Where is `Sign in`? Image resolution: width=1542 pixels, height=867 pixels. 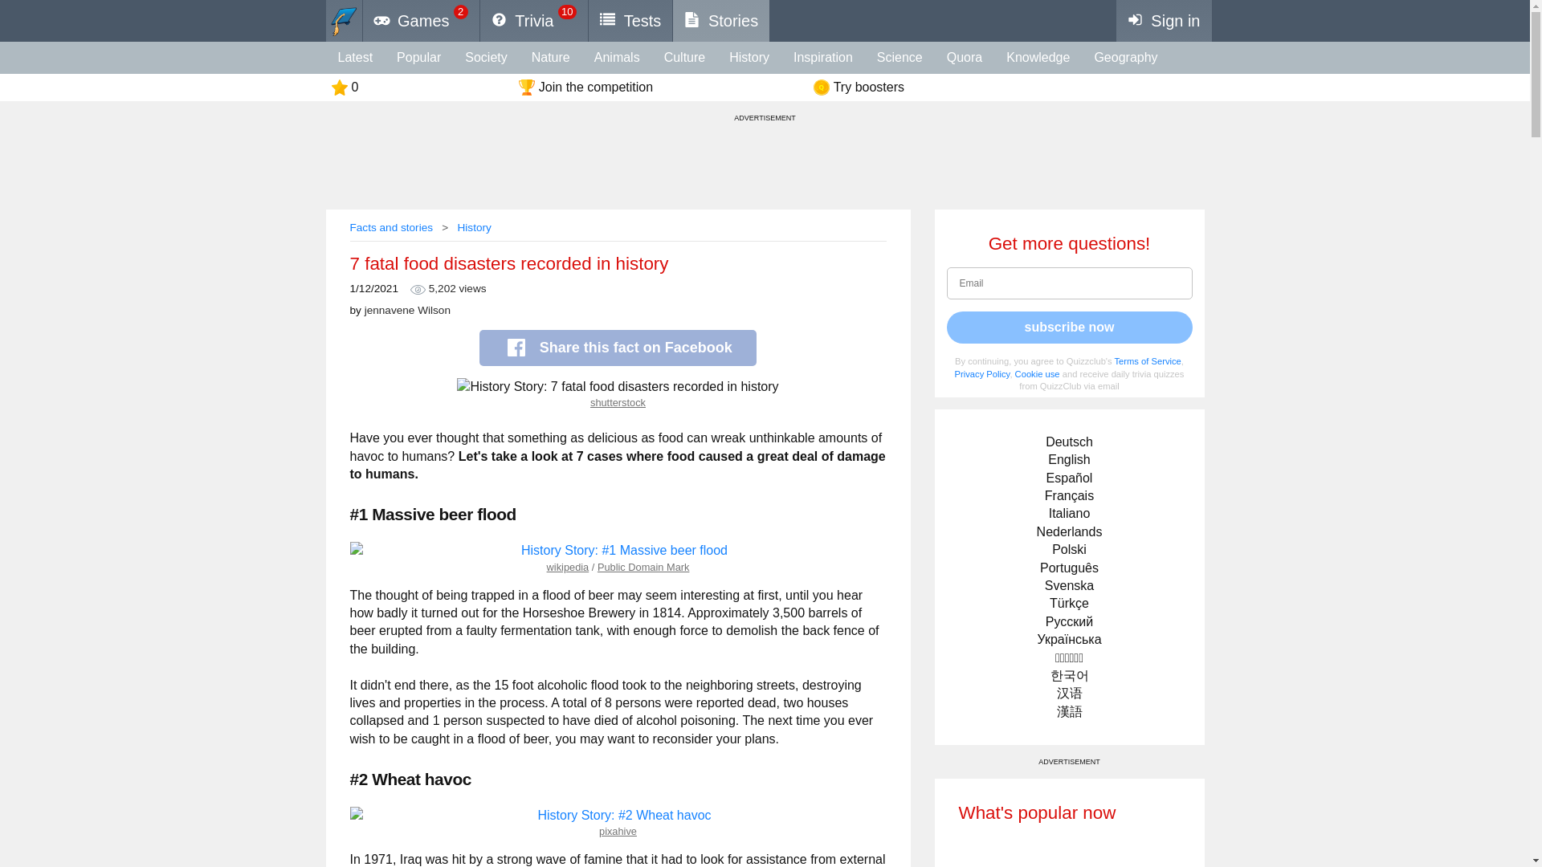 Sign in is located at coordinates (1165, 21).